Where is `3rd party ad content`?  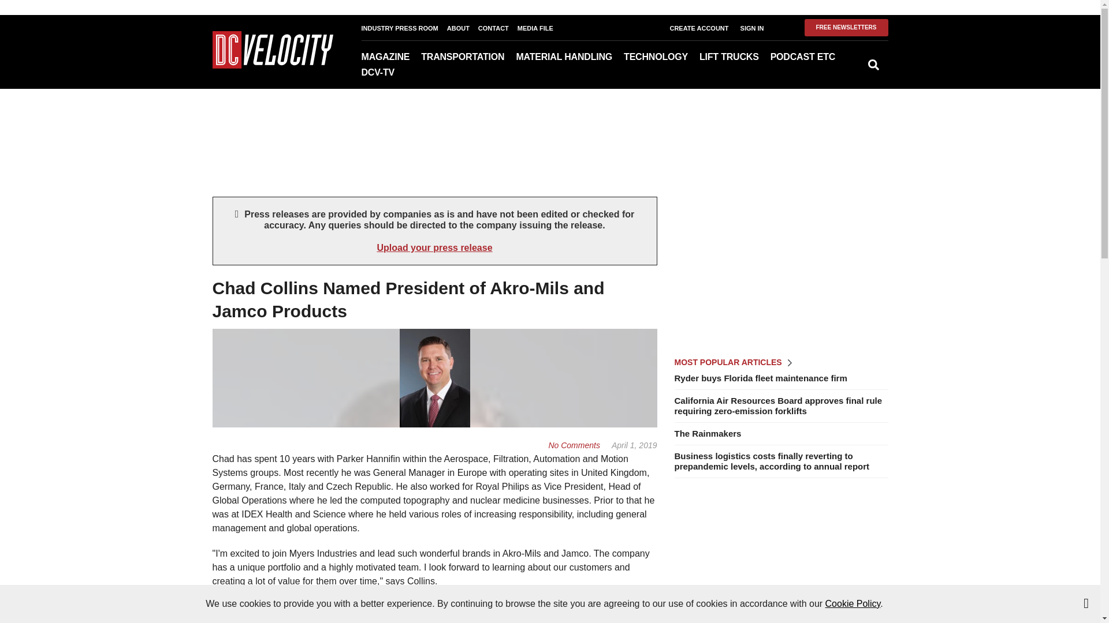 3rd party ad content is located at coordinates (780, 559).